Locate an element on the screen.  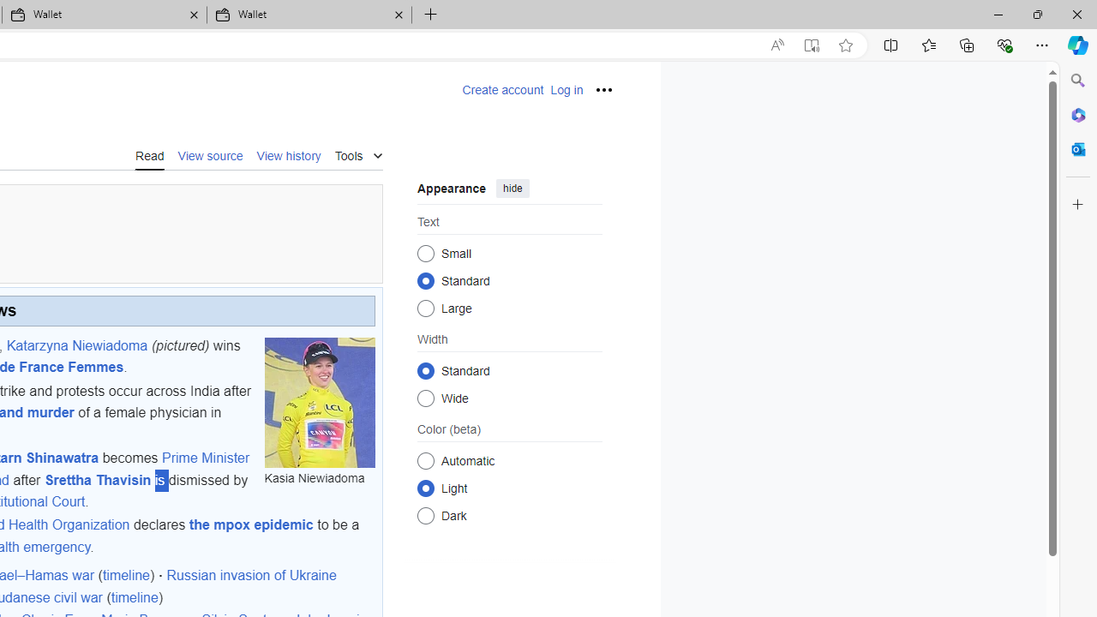
the mpox epidemic is located at coordinates (251, 525).